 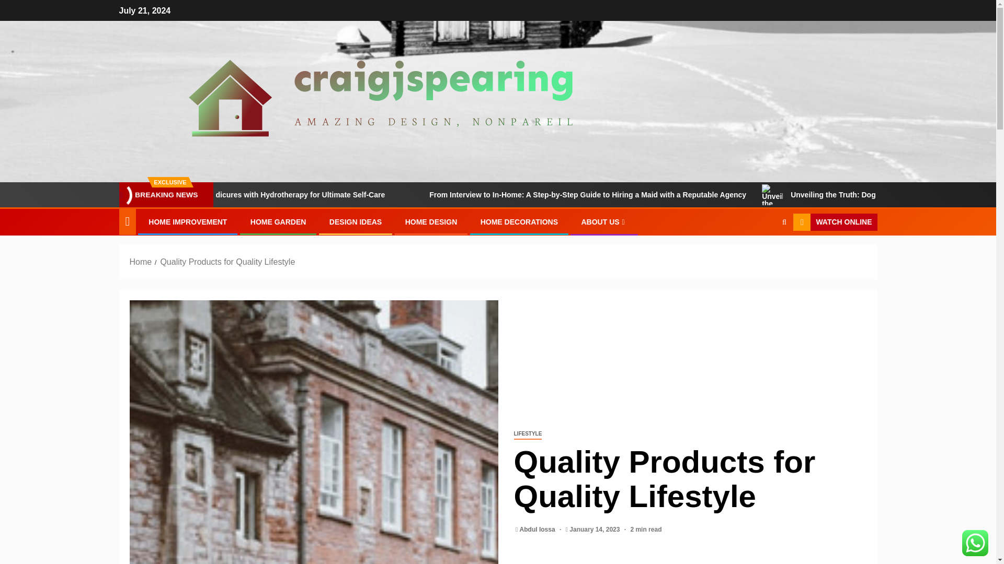 What do you see at coordinates (431, 221) in the screenshot?
I see `HOME DESIGN` at bounding box center [431, 221].